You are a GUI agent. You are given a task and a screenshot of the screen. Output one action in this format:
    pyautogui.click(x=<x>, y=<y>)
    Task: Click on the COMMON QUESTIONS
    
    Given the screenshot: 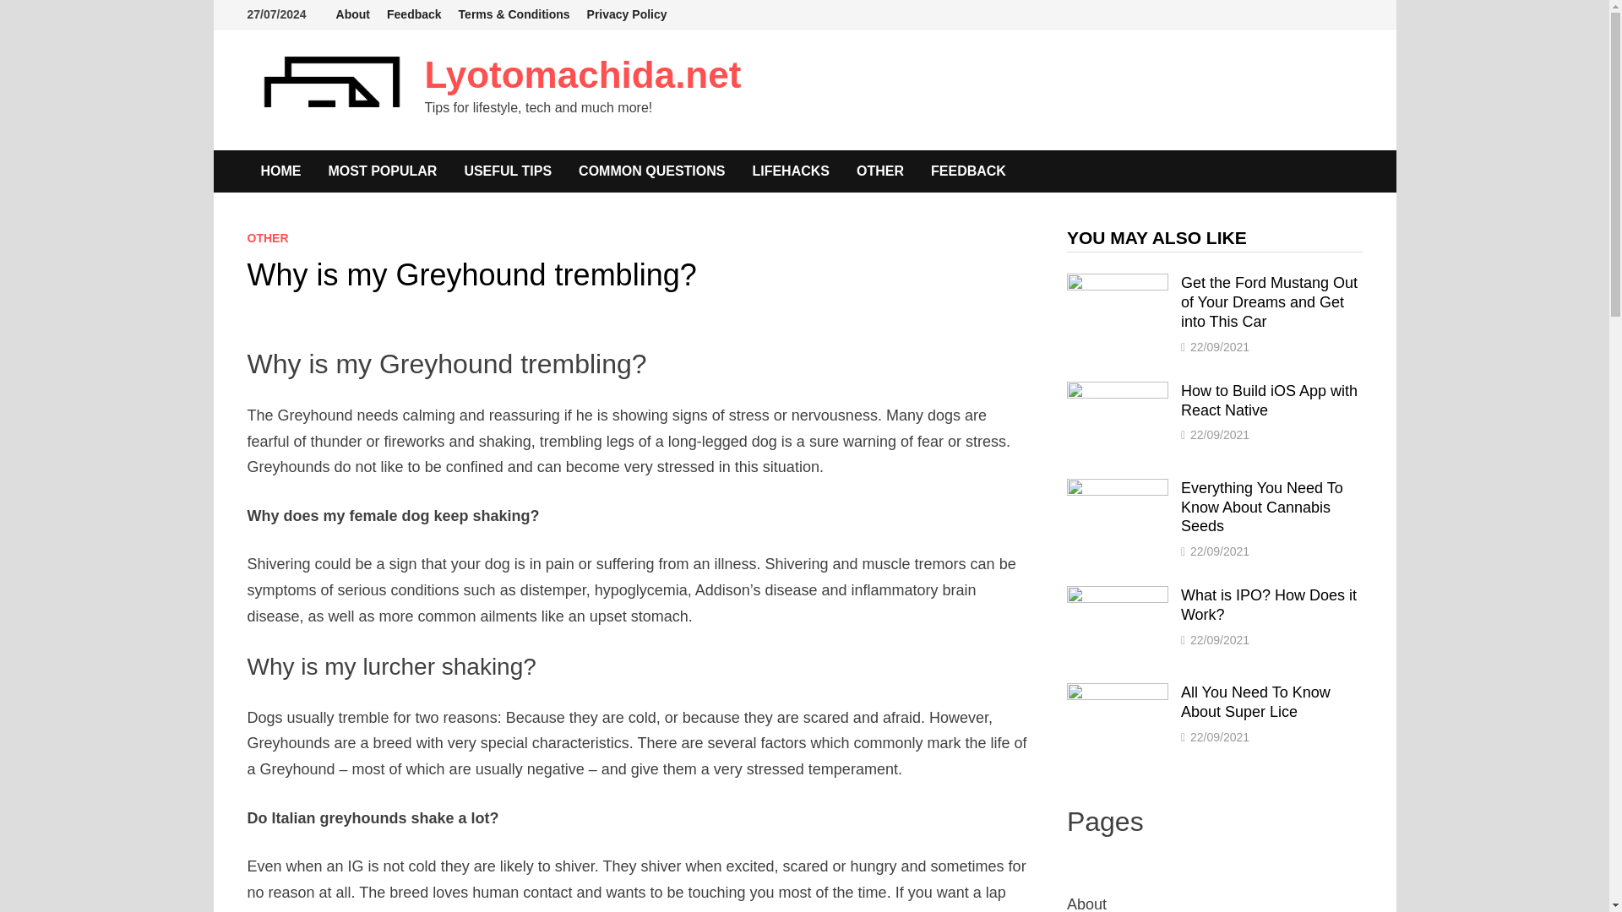 What is the action you would take?
    pyautogui.click(x=650, y=171)
    